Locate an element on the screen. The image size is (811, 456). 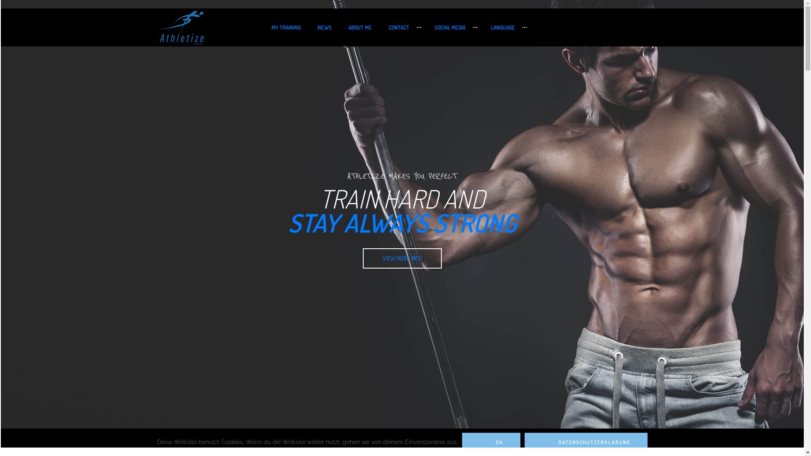
OK is located at coordinates (491, 442).